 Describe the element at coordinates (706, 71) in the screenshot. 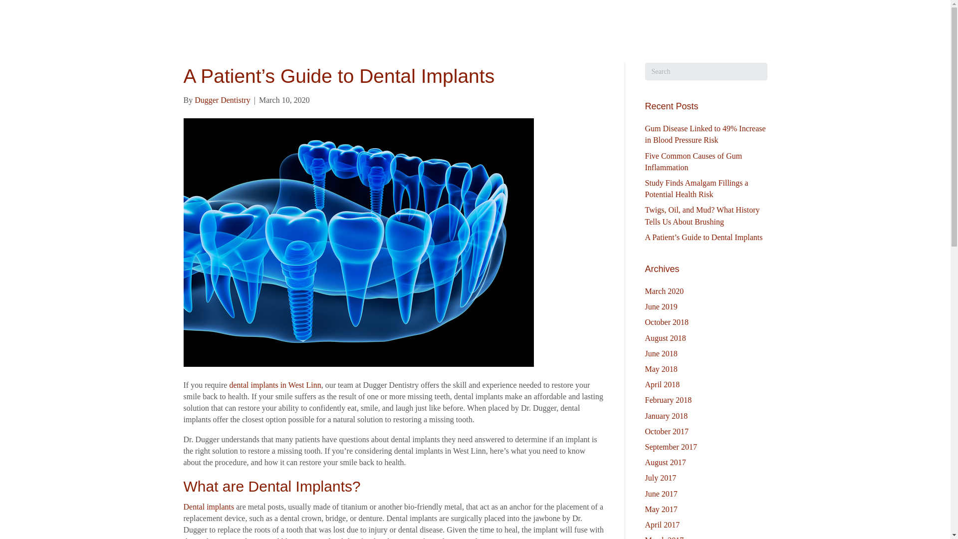

I see `Type and press Enter to search.` at that location.